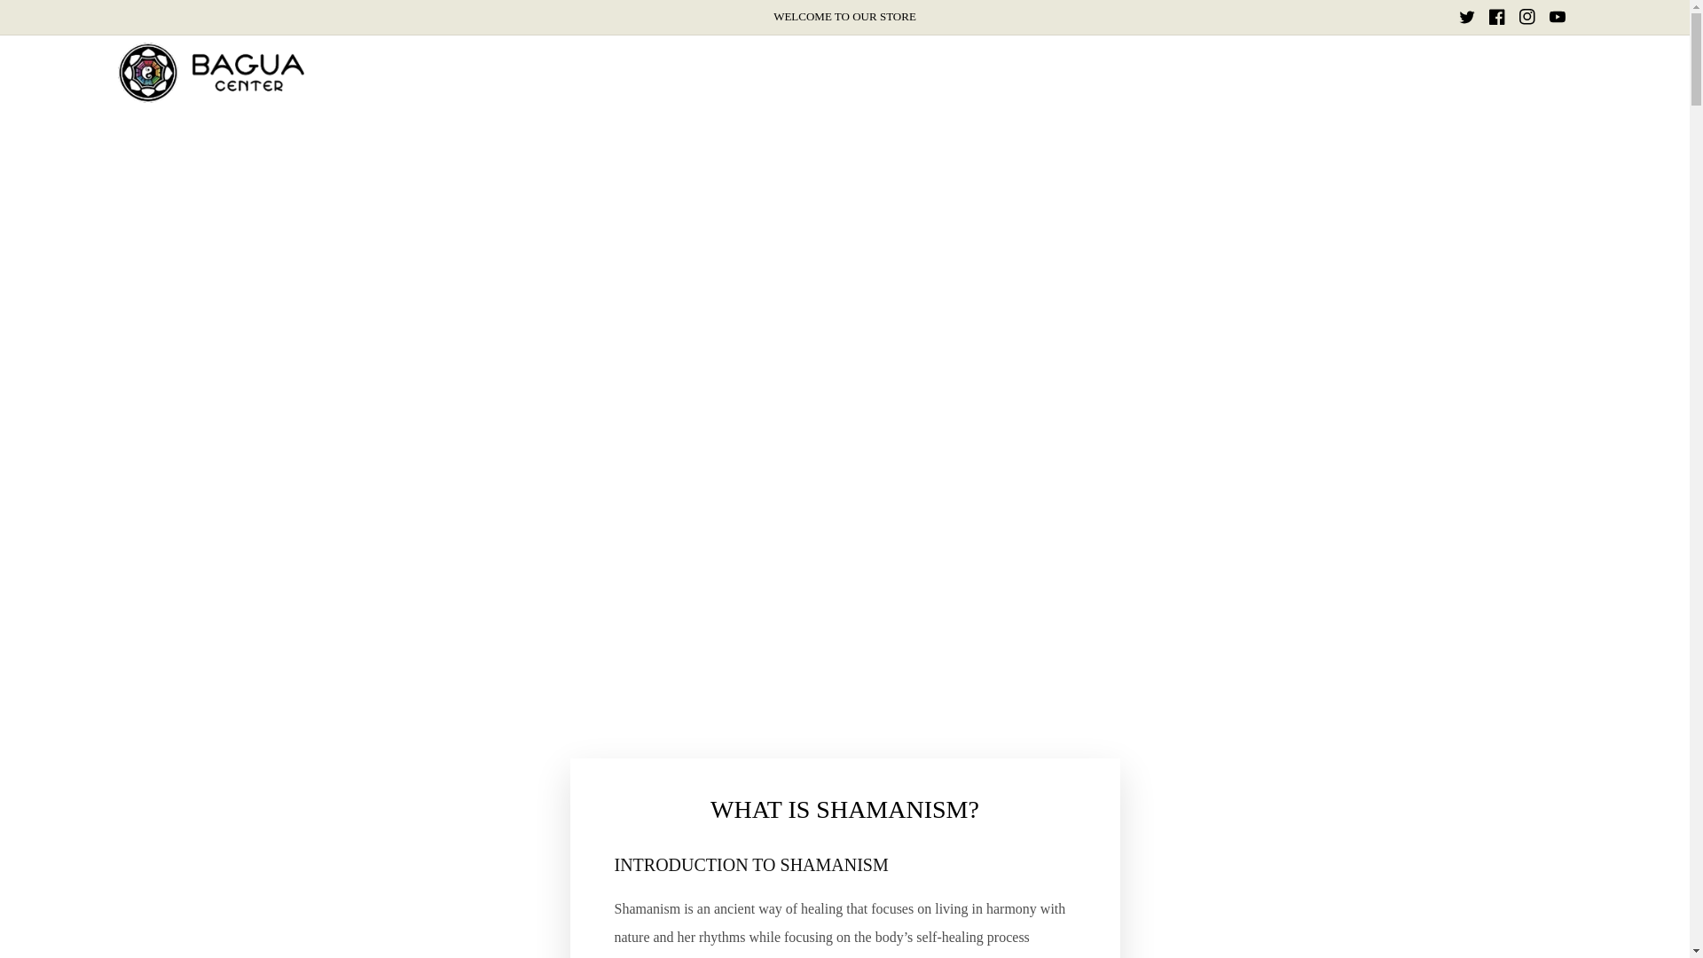 The width and height of the screenshot is (1703, 958). What do you see at coordinates (1074, 73) in the screenshot?
I see `Deals` at bounding box center [1074, 73].